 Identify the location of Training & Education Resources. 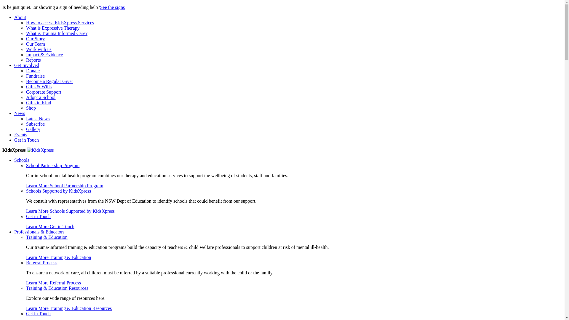
(57, 288).